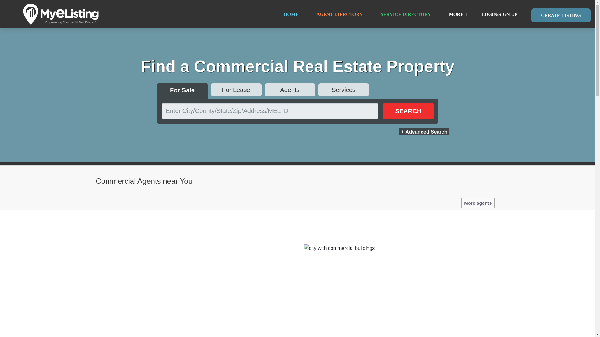 Image resolution: width=600 pixels, height=337 pixels. I want to click on More agents, so click(478, 203).